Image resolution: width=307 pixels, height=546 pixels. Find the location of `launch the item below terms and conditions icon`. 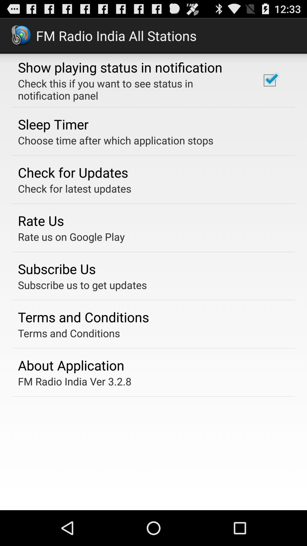

launch the item below terms and conditions icon is located at coordinates (71, 365).